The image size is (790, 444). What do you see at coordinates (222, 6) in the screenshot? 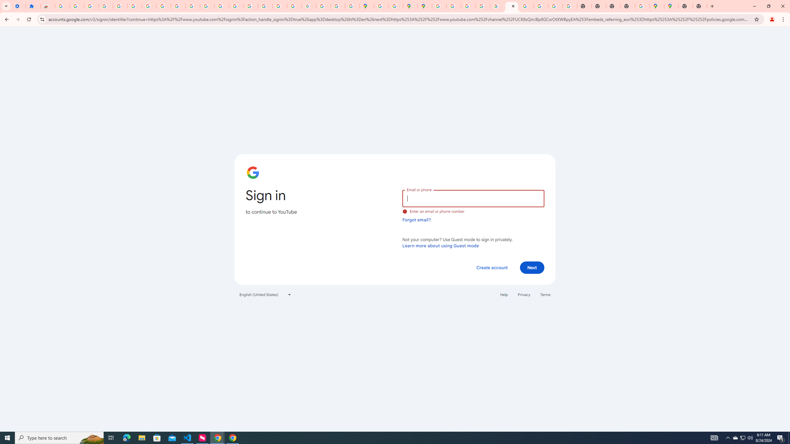
I see `https://scholar.google.com/` at bounding box center [222, 6].